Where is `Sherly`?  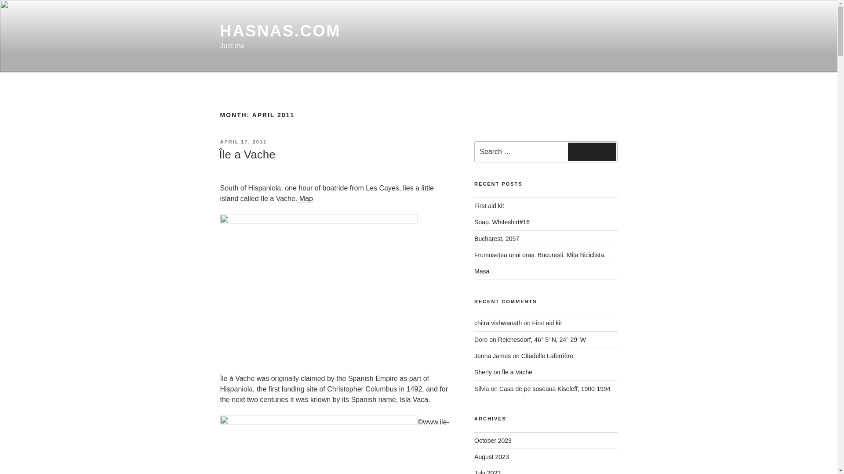
Sherly is located at coordinates (483, 372).